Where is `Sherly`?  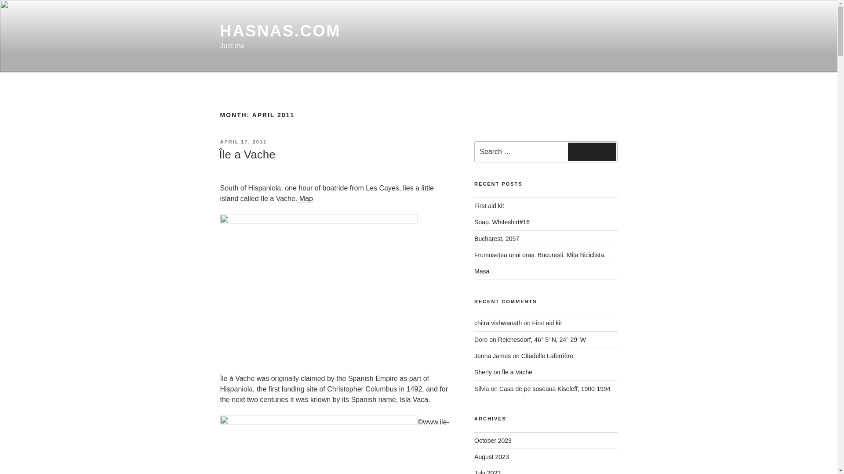
Sherly is located at coordinates (483, 372).